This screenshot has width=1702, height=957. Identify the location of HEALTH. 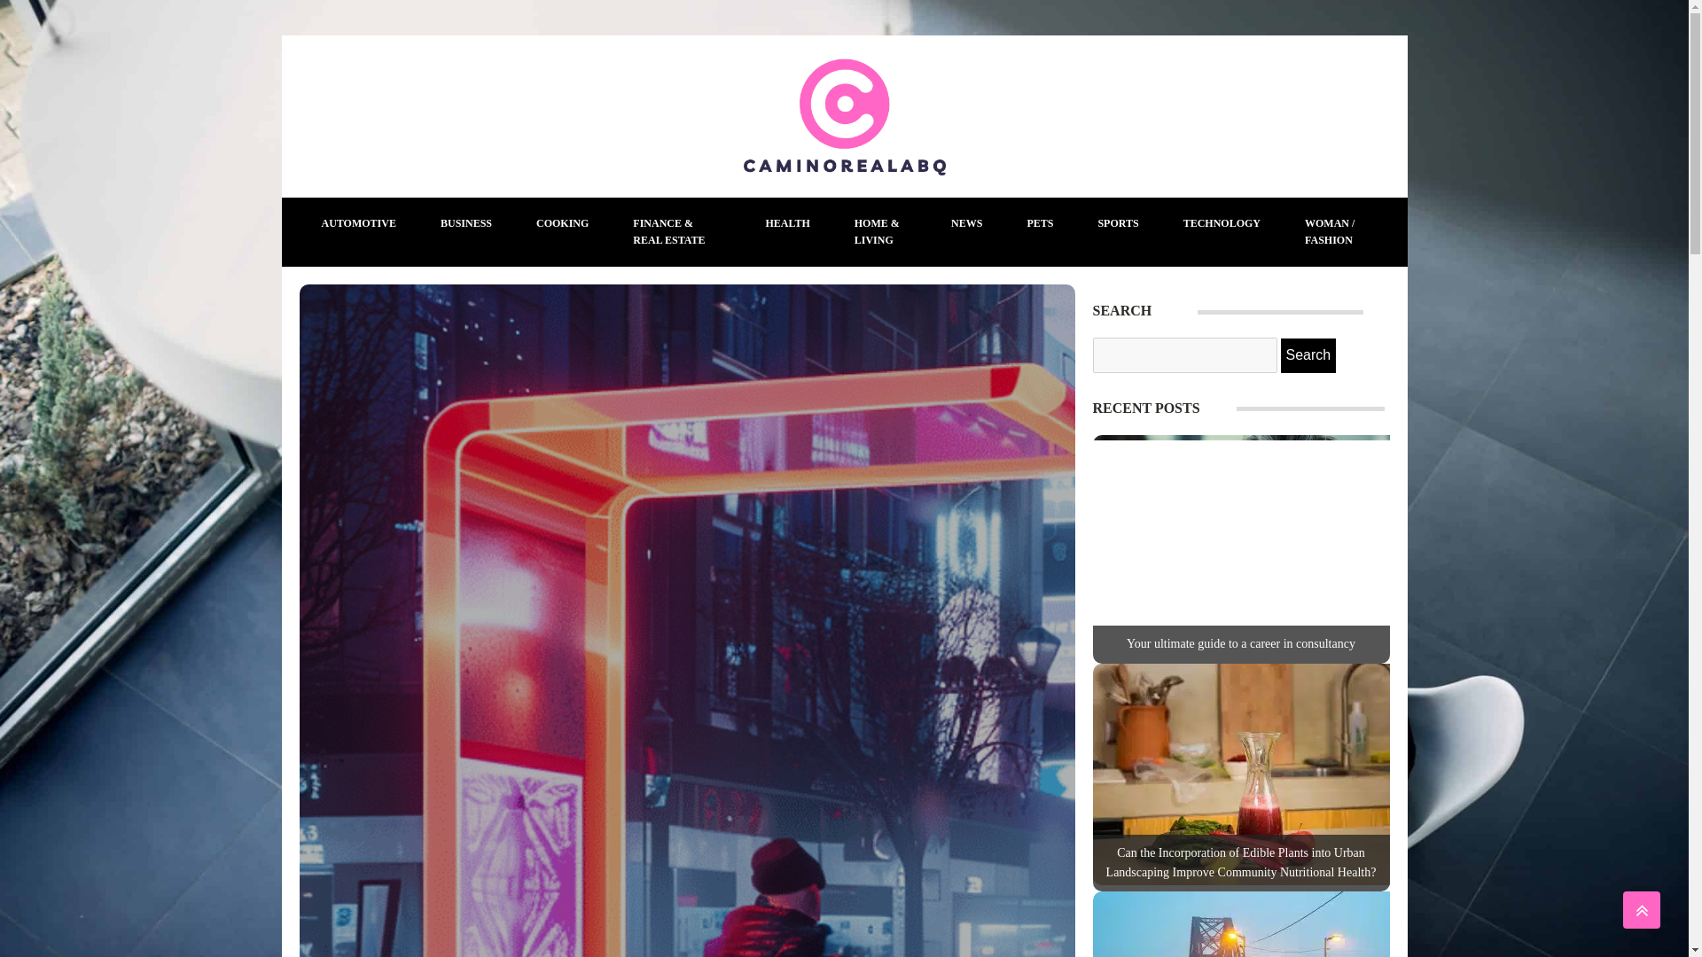
(787, 223).